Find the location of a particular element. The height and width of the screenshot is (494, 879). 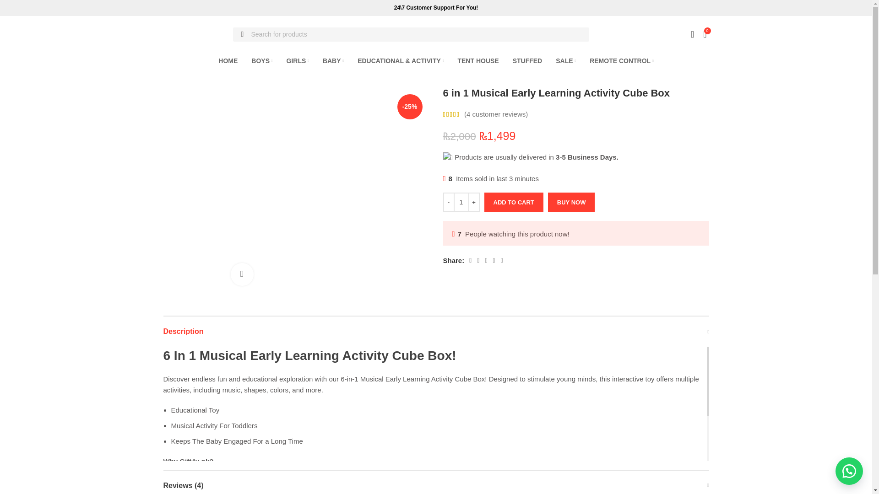

My account is located at coordinates (692, 34).